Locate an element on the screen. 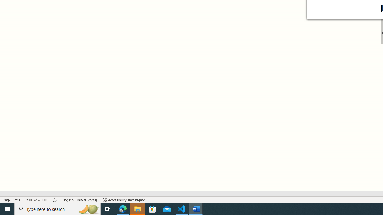  Accessibility Checker Accessibility: Investigate is located at coordinates (124, 199).